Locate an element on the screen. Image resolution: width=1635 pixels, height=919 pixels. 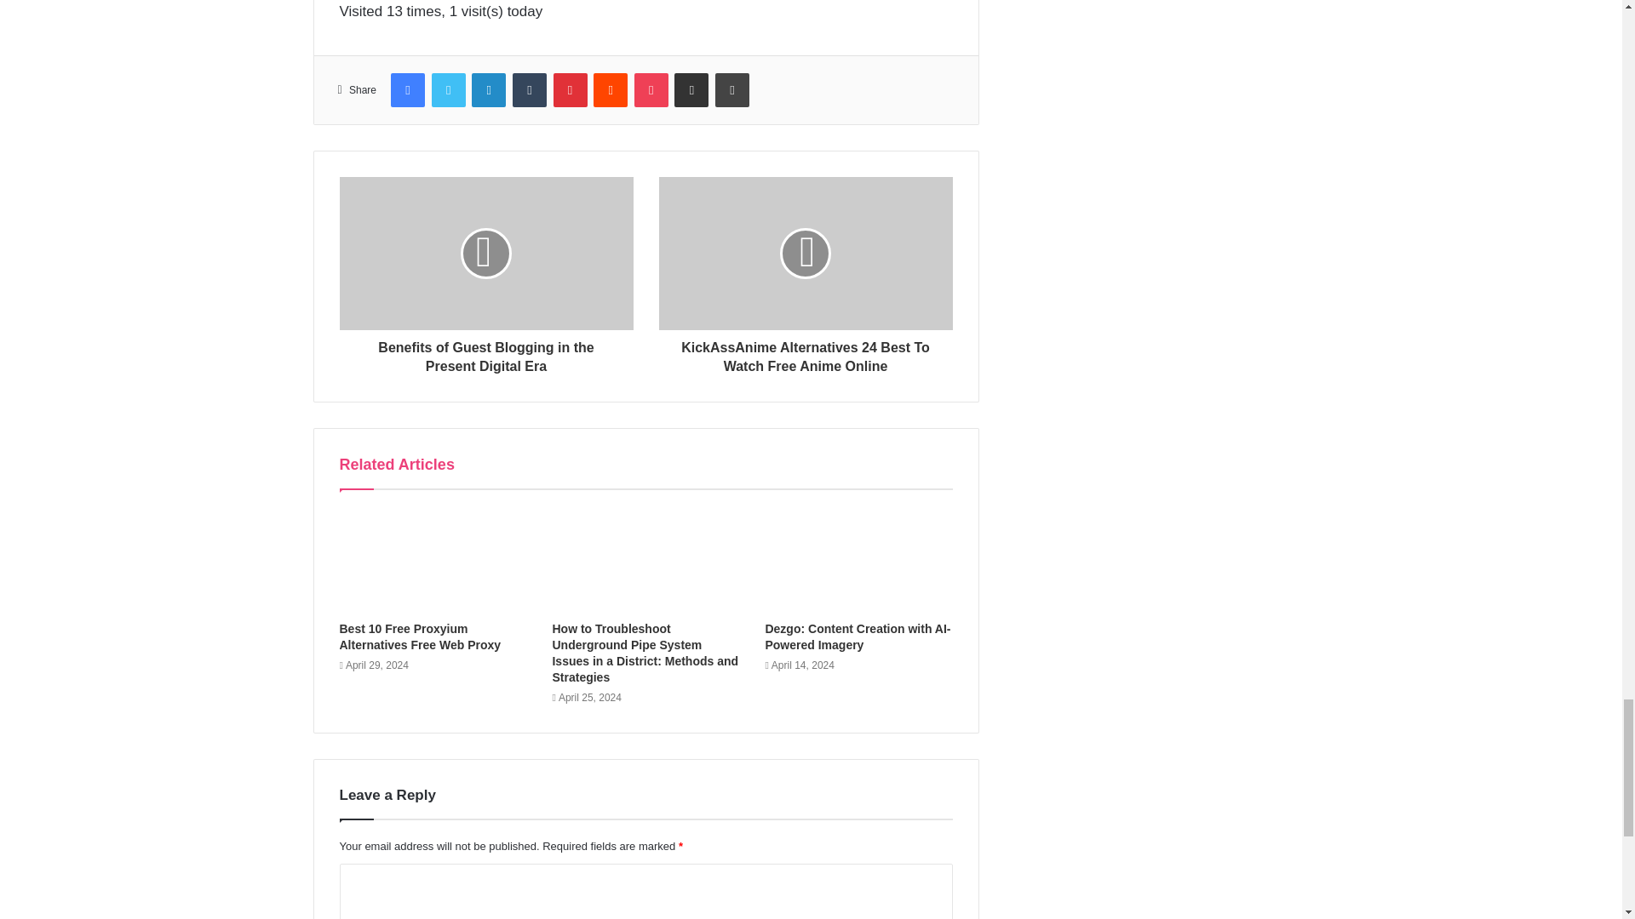
Pinterest is located at coordinates (571, 90).